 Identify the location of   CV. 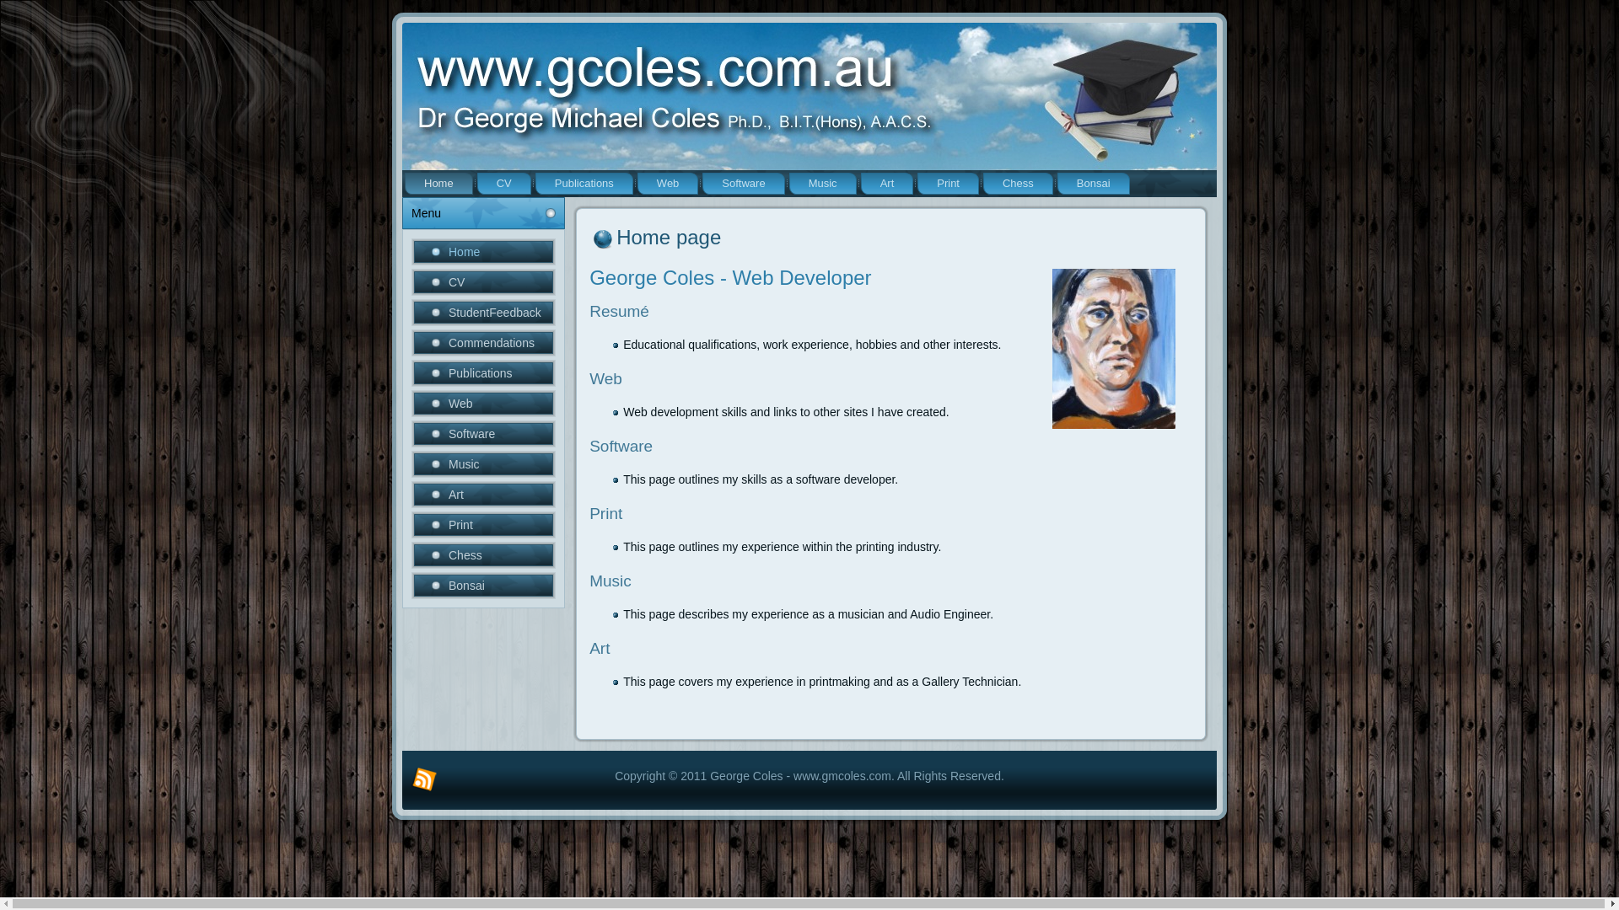
(504, 184).